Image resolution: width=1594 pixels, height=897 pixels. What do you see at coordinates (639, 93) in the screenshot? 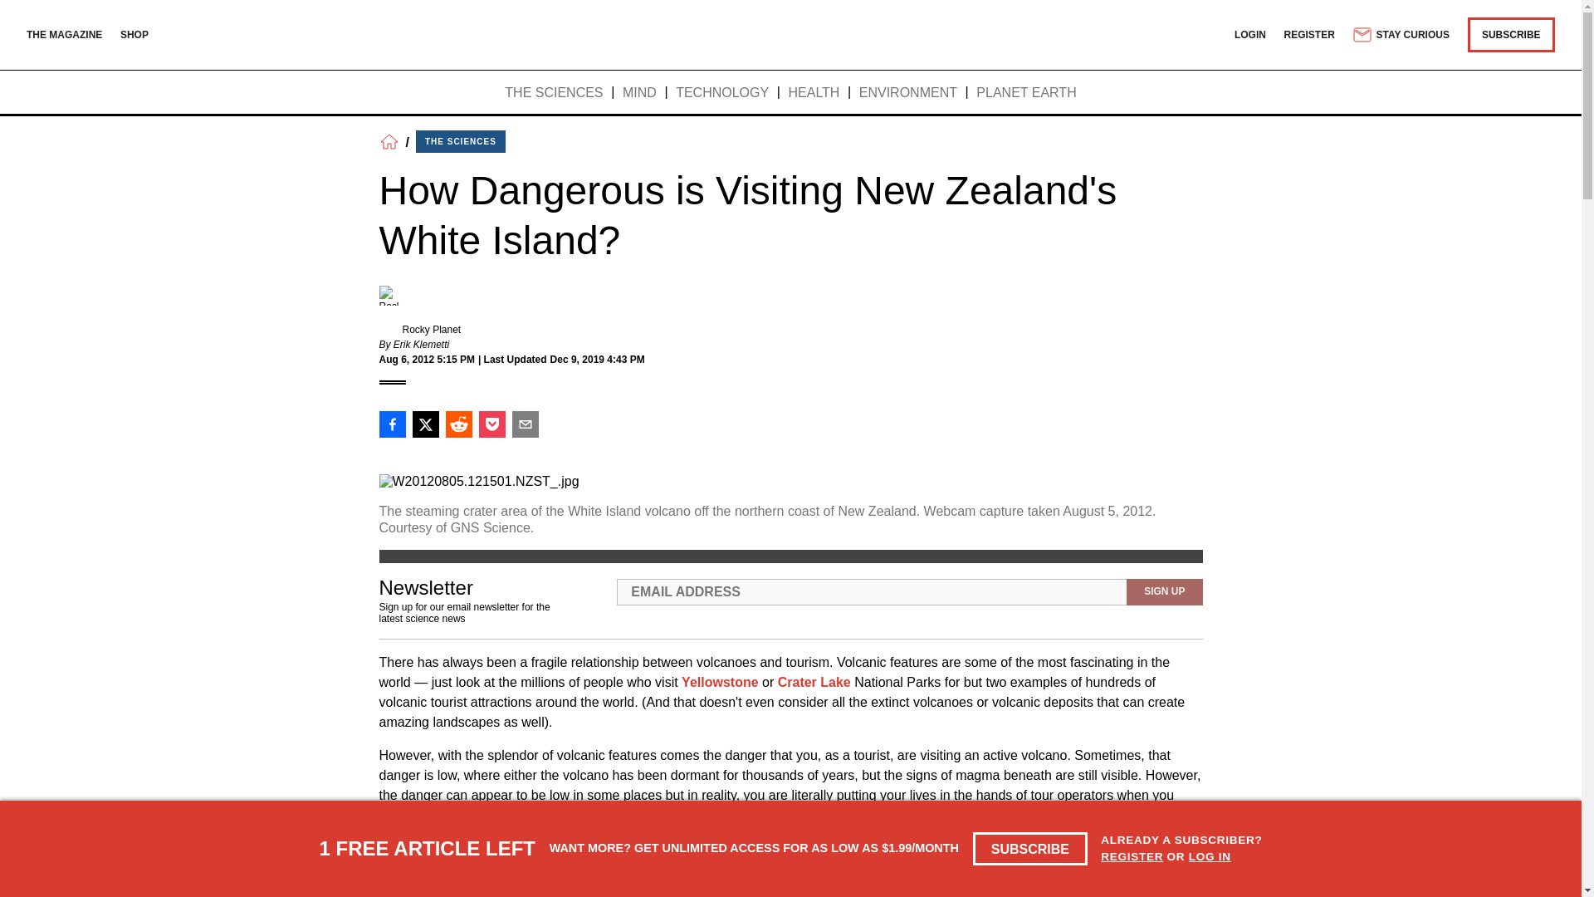
I see `MIND` at bounding box center [639, 93].